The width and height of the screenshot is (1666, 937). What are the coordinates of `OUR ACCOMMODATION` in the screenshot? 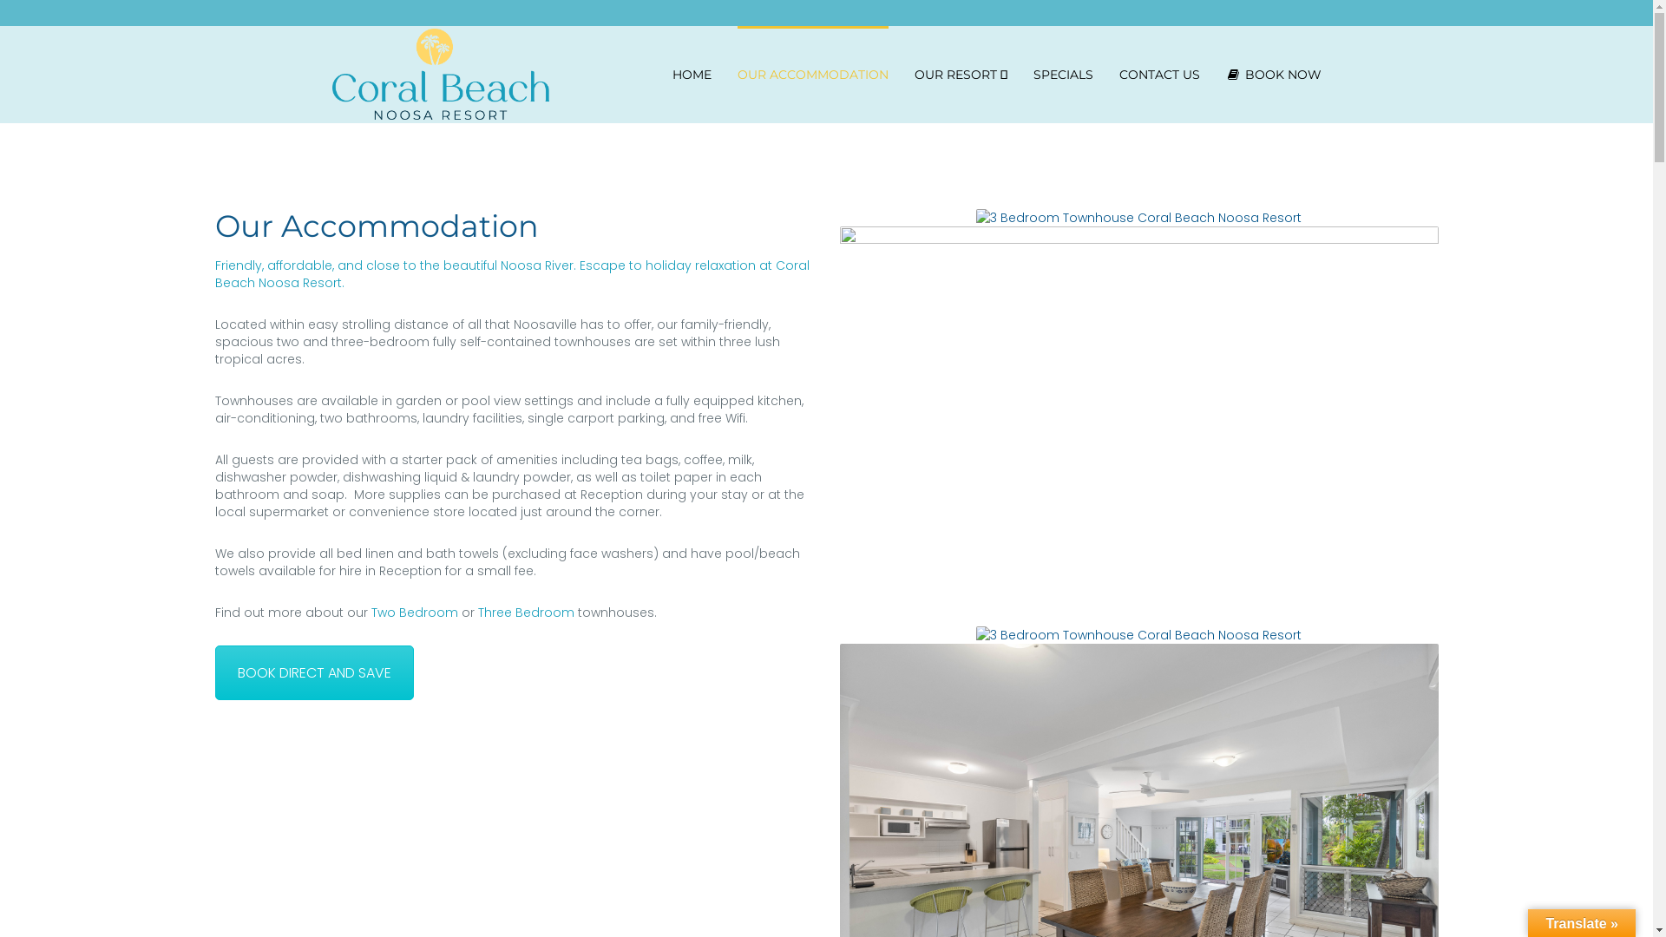 It's located at (813, 75).